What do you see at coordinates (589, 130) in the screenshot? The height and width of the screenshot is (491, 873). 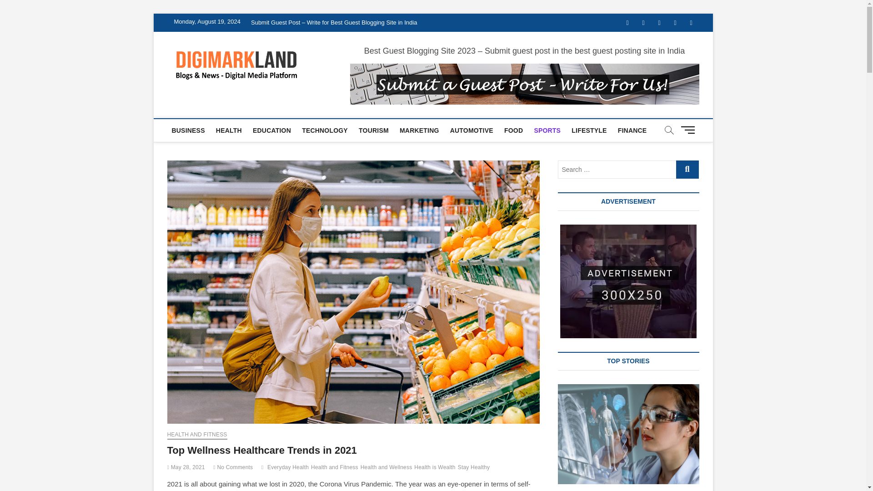 I see `LIFESTYLE` at bounding box center [589, 130].